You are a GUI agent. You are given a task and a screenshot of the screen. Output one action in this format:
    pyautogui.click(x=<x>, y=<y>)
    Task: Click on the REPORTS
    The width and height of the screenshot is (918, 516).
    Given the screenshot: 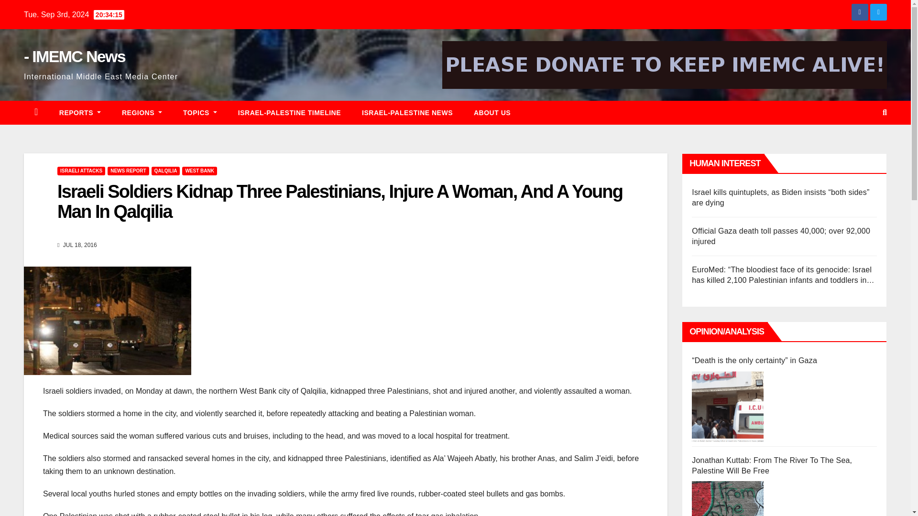 What is the action you would take?
    pyautogui.click(x=79, y=113)
    